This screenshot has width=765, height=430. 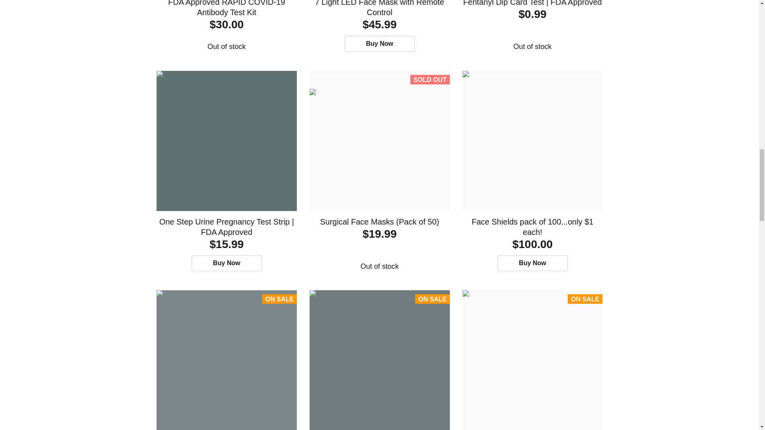 I want to click on 7 Light LED Face Mask with Remote Control, so click(x=379, y=9).